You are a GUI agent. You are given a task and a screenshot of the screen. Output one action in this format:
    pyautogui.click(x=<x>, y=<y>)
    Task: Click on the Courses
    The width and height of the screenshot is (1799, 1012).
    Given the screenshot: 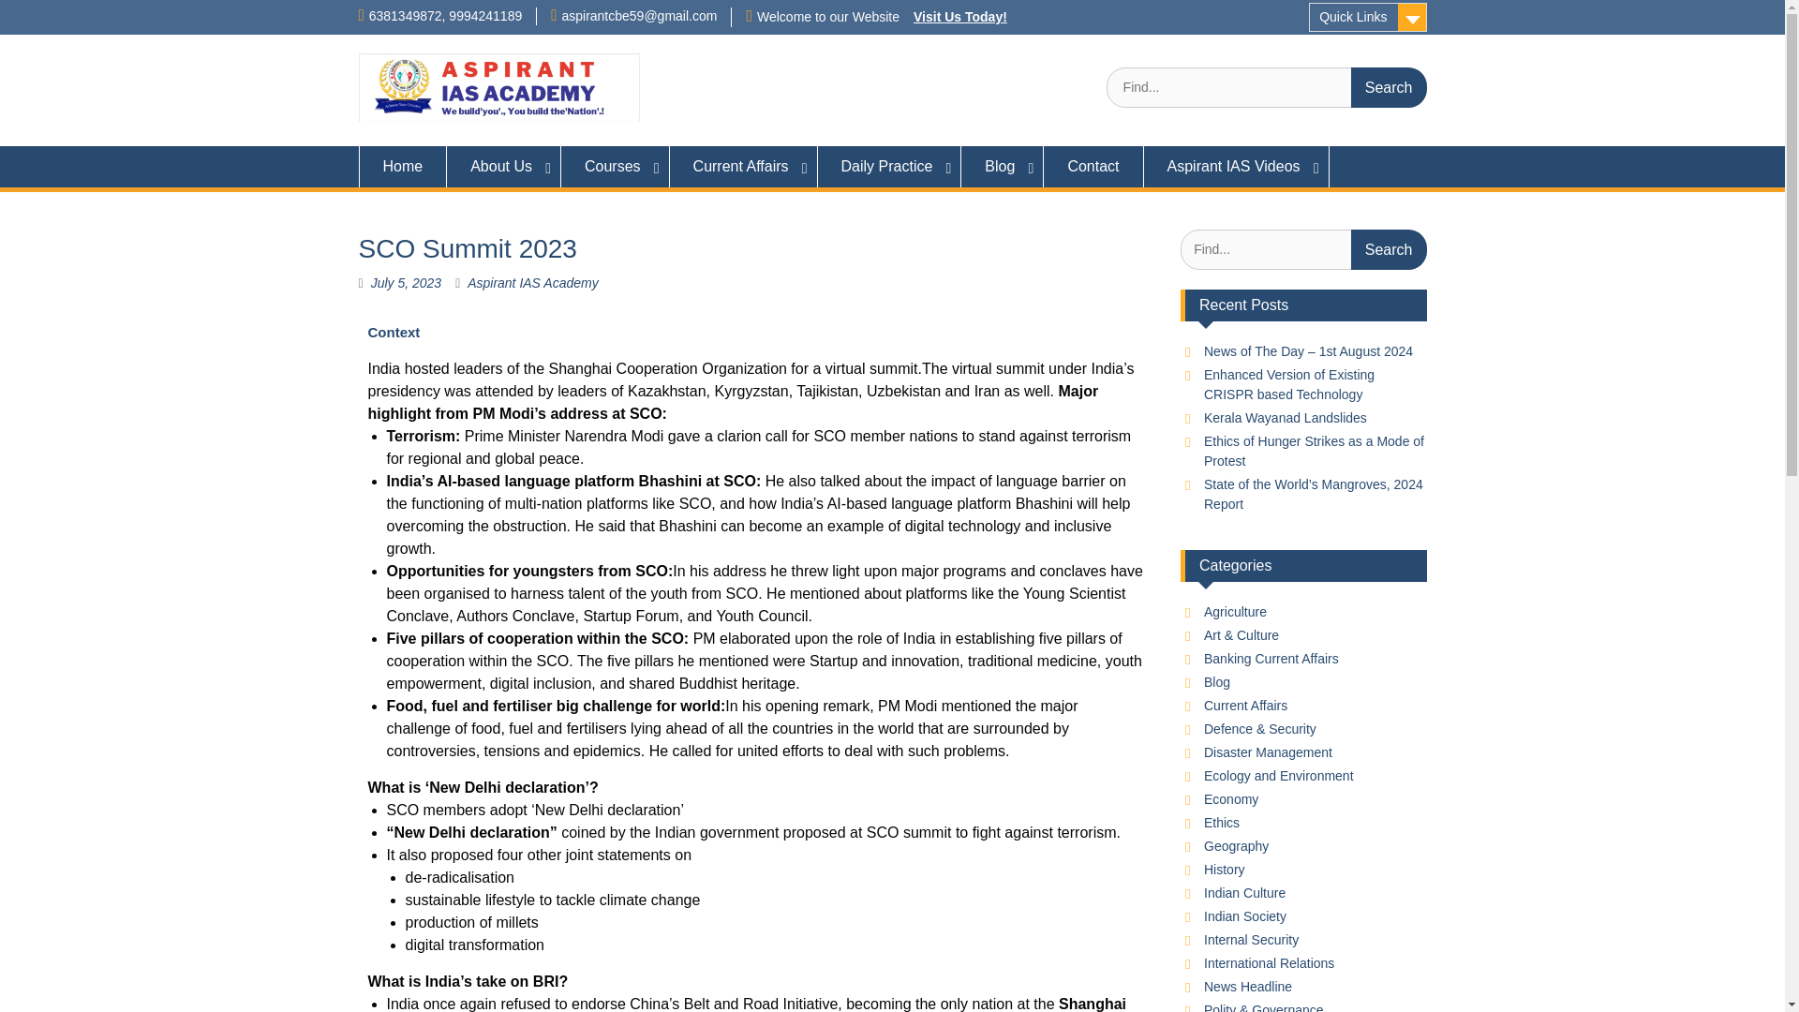 What is the action you would take?
    pyautogui.click(x=615, y=166)
    